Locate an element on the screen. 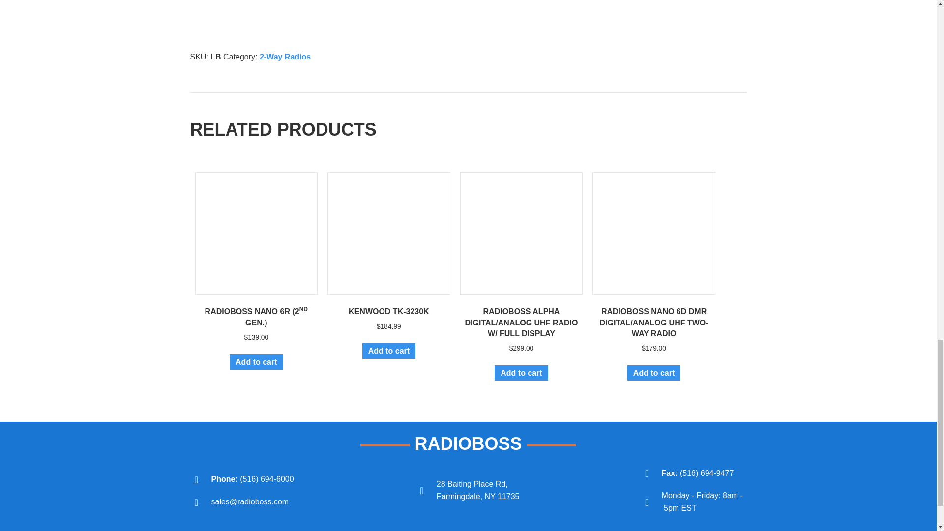  Add to cart is located at coordinates (521, 373).